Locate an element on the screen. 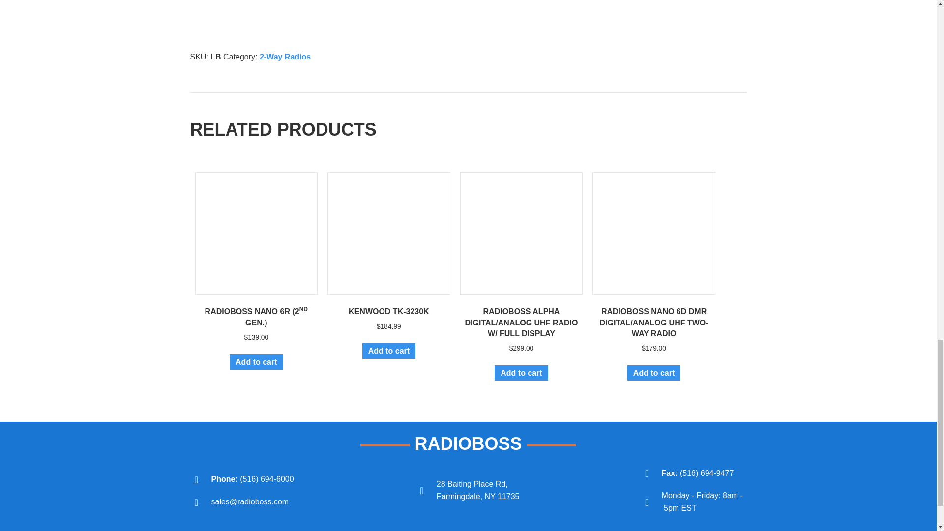  Add to cart is located at coordinates (521, 373).